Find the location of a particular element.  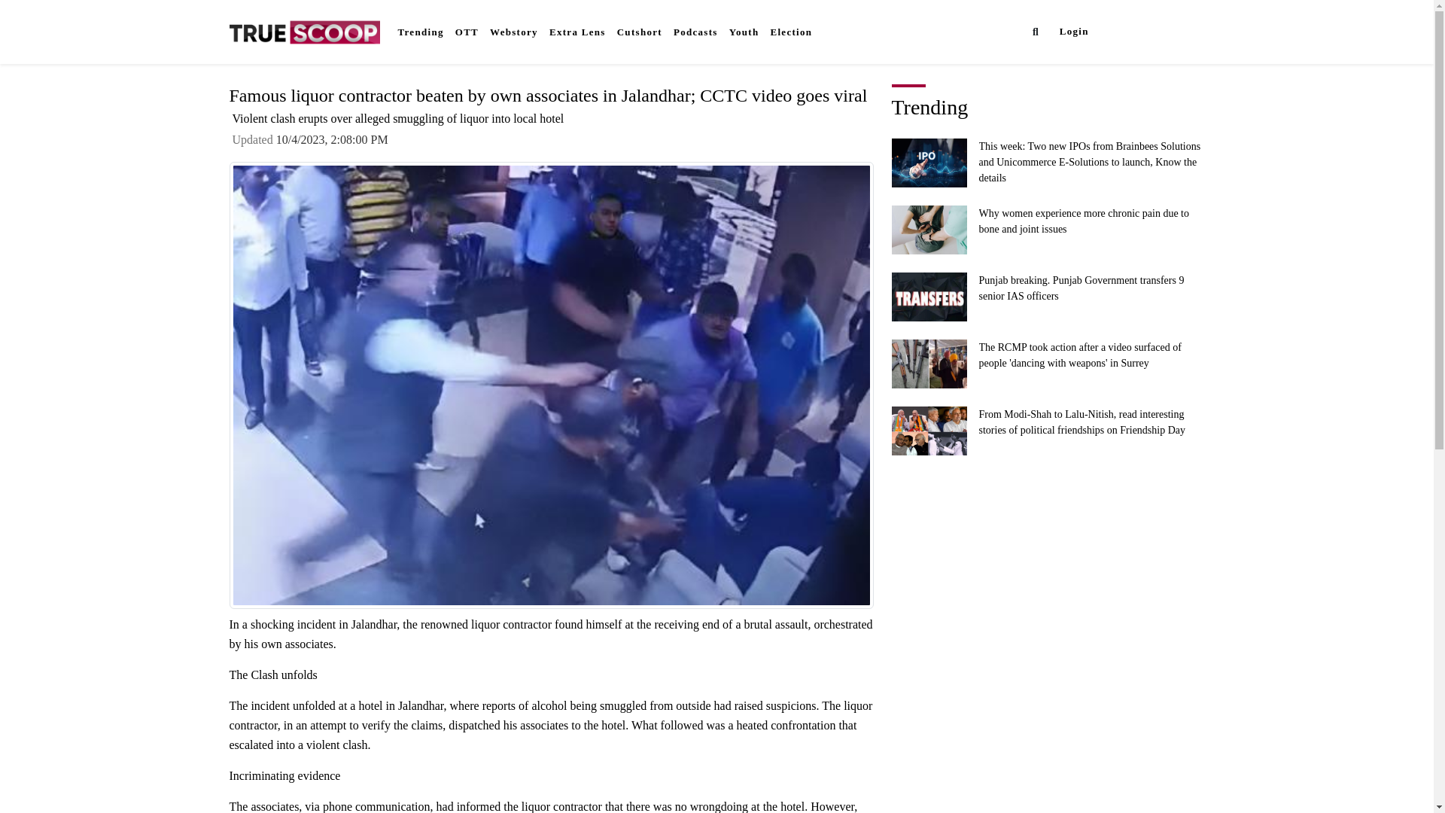

Trending is located at coordinates (420, 32).